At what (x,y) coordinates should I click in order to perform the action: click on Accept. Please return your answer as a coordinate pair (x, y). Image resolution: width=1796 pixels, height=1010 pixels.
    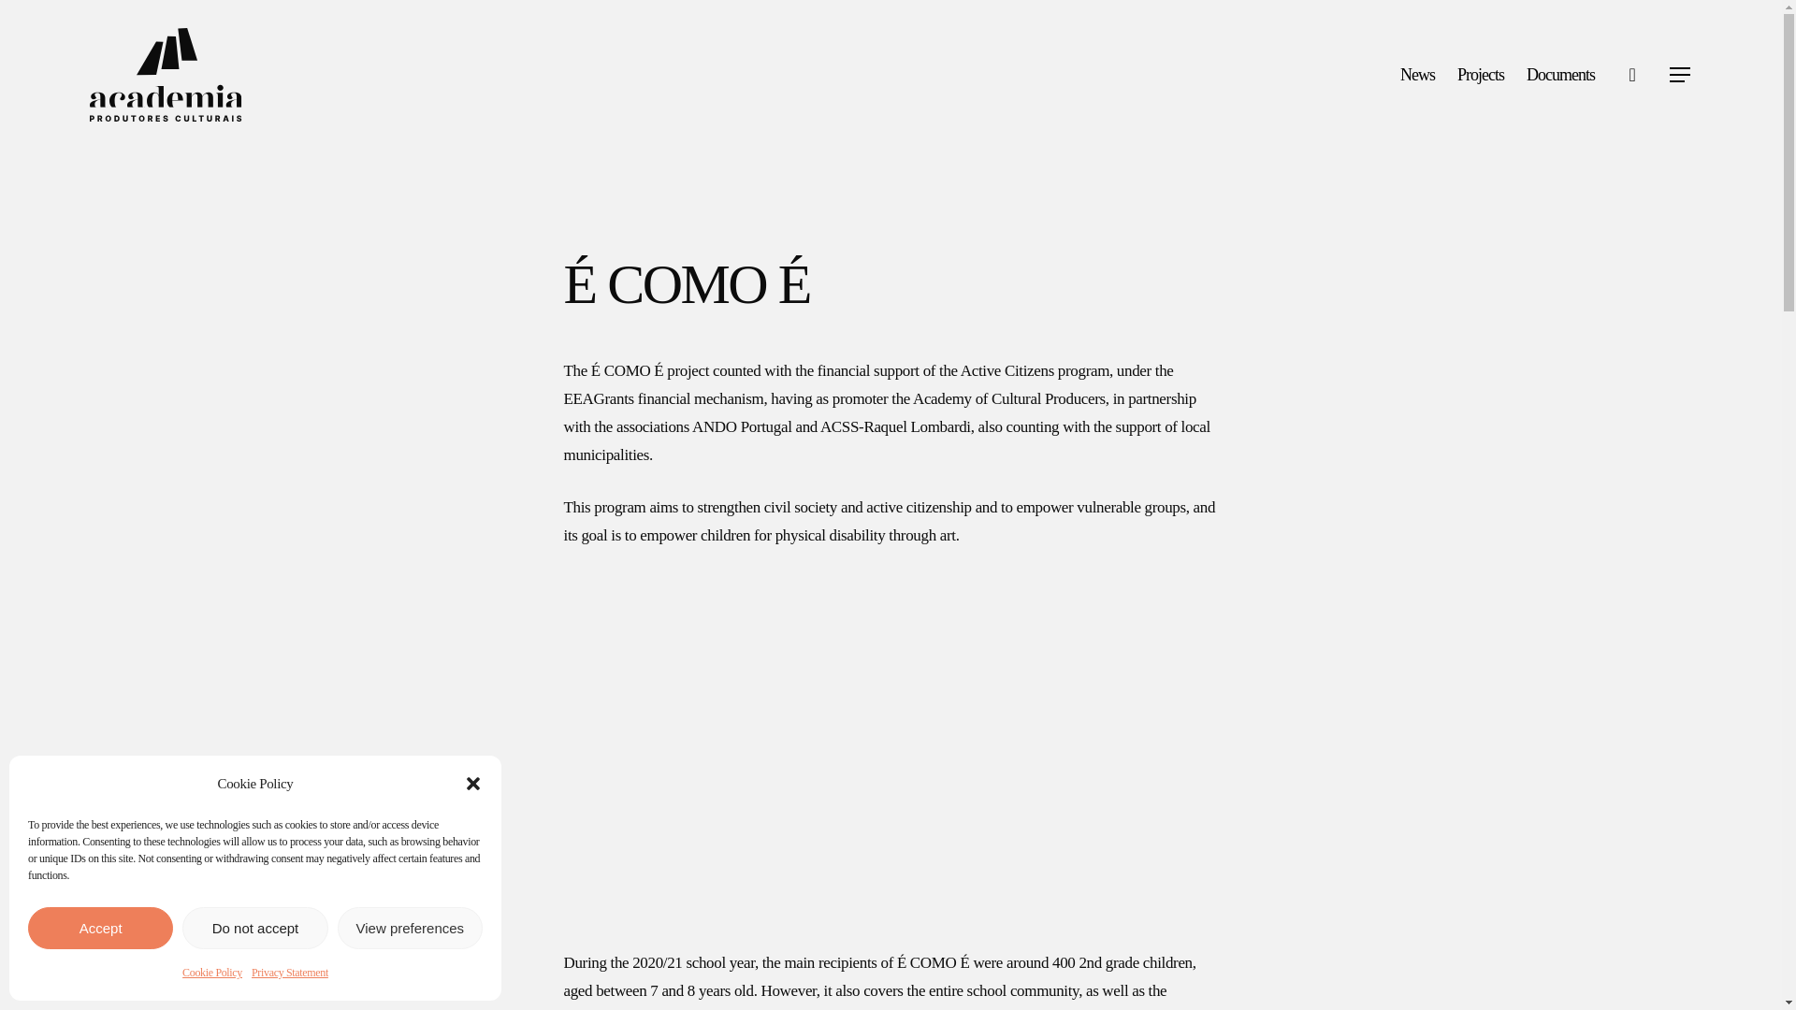
    Looking at the image, I should click on (100, 928).